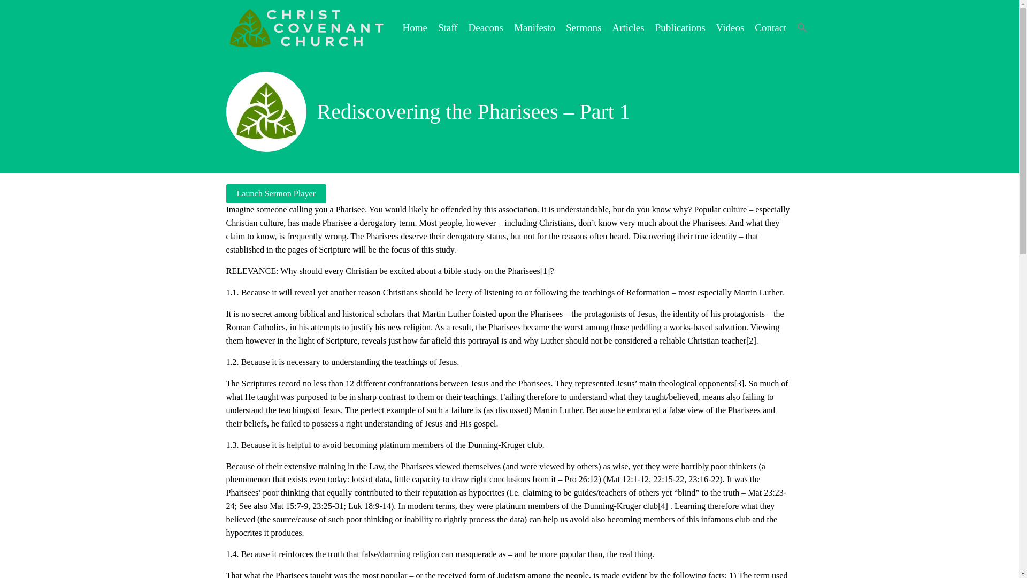 This screenshot has width=1027, height=578. Describe the element at coordinates (730, 27) in the screenshot. I see `Videos` at that location.